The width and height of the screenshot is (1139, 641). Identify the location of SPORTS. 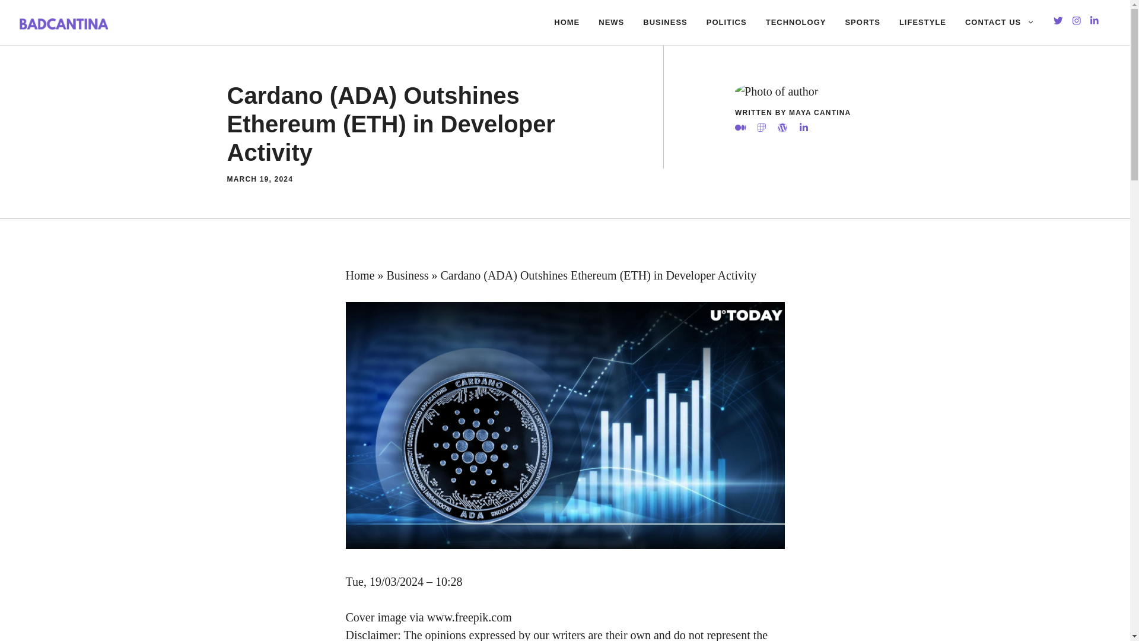
(862, 23).